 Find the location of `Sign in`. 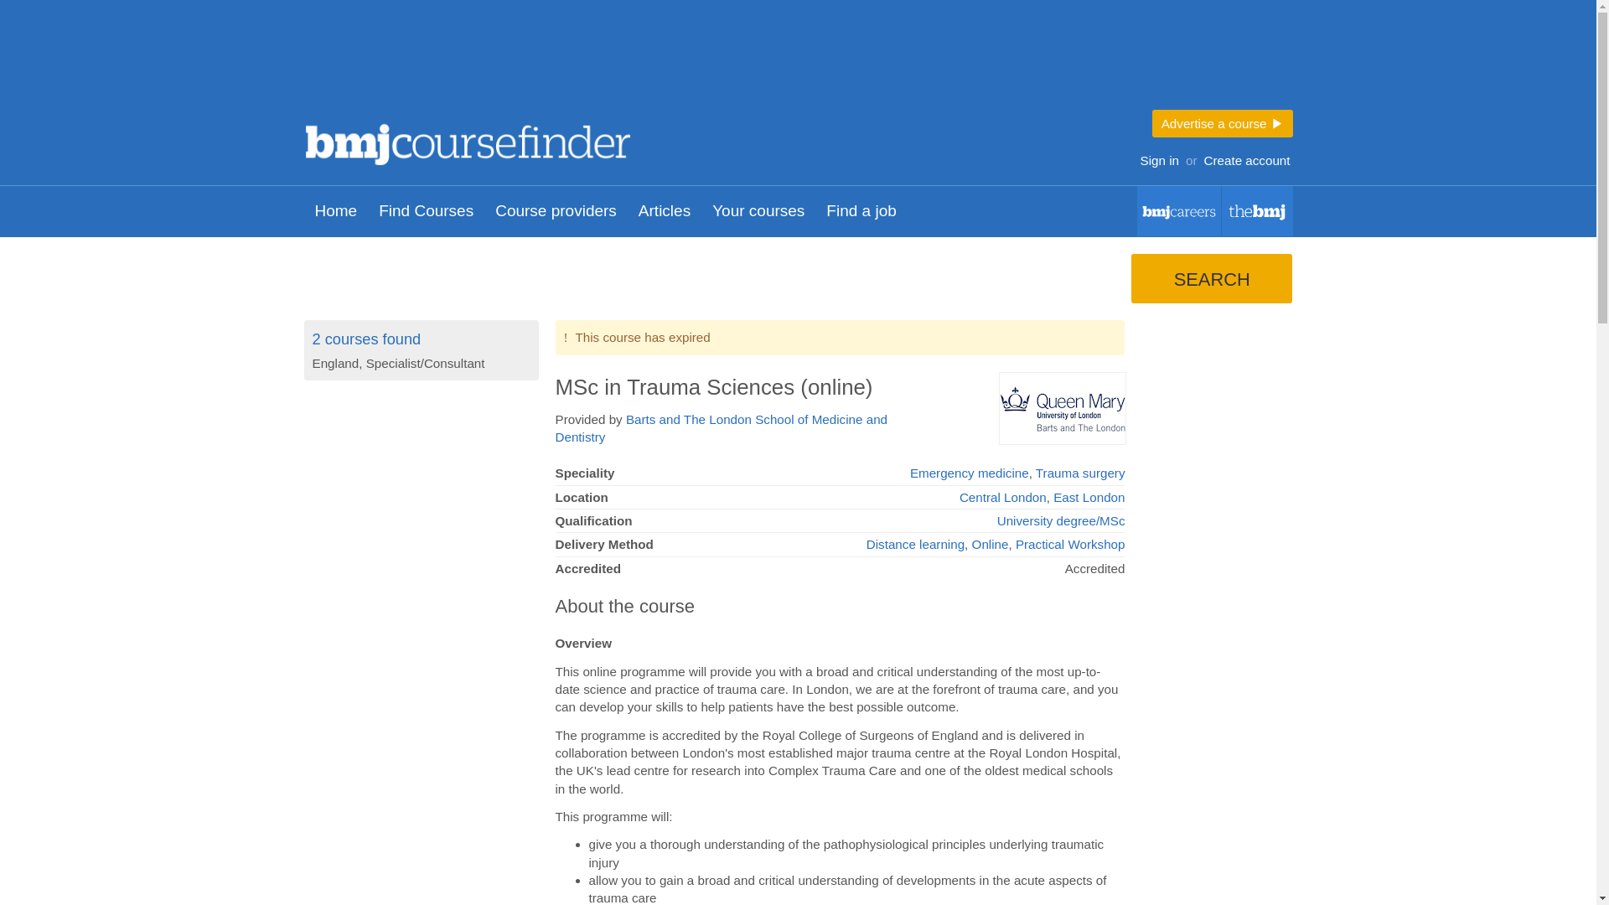

Sign in is located at coordinates (1159, 161).